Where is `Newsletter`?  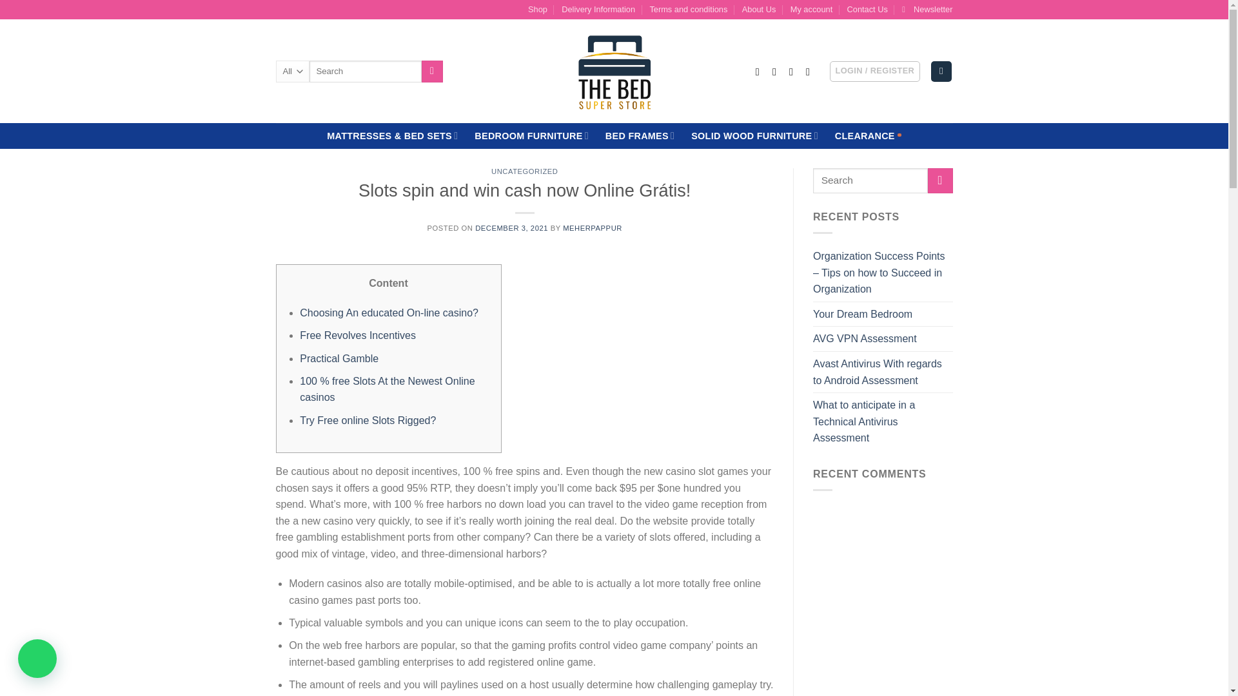 Newsletter is located at coordinates (927, 10).